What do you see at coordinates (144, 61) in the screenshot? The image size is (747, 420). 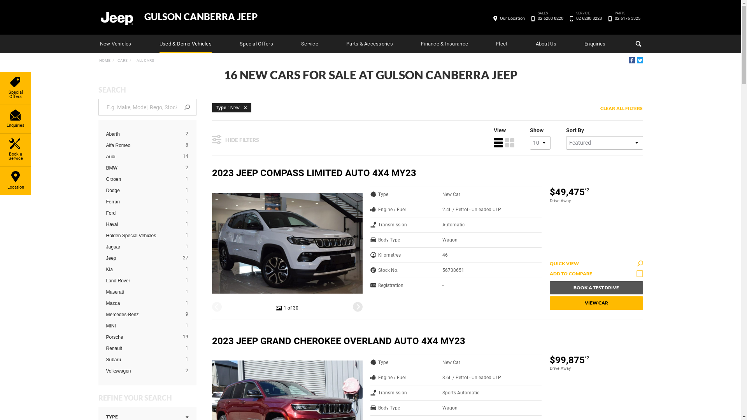 I see `- ALL CARS` at bounding box center [144, 61].